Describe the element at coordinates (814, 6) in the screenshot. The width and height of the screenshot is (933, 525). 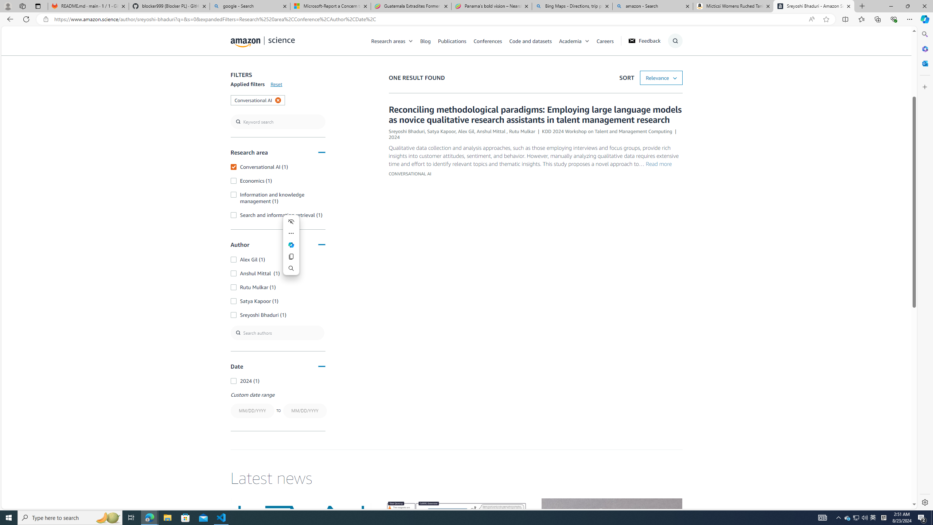
I see `Sreyoshi Bhaduri - Amazon Science` at that location.